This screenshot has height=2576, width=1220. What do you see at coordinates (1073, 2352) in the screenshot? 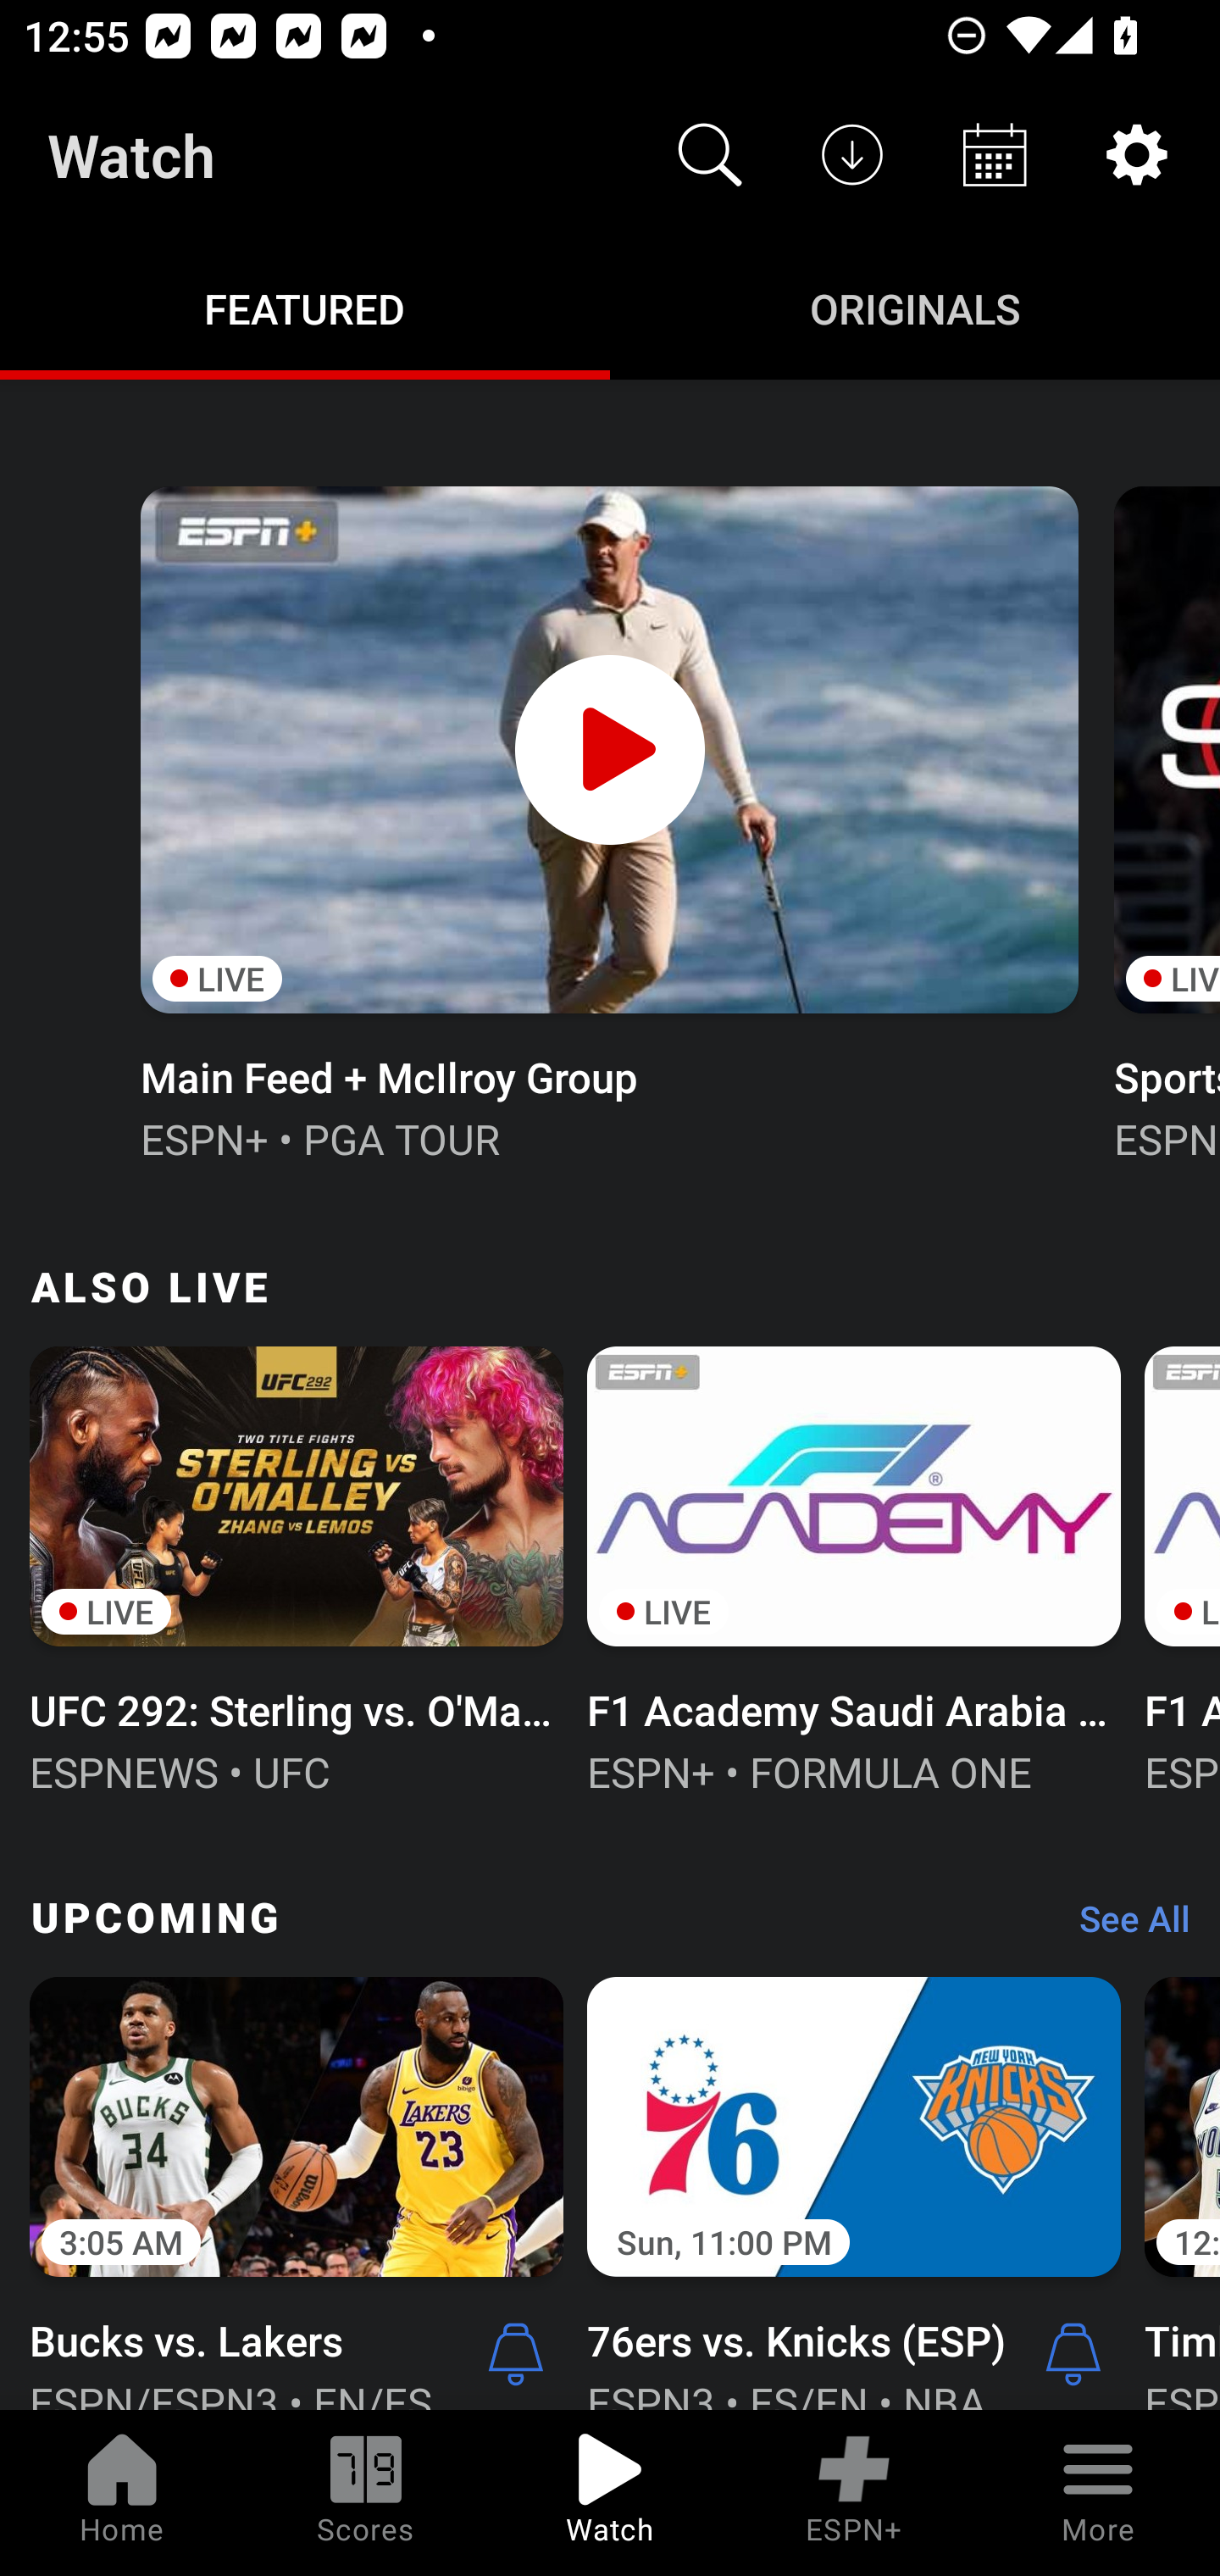
I see `Alerts` at bounding box center [1073, 2352].